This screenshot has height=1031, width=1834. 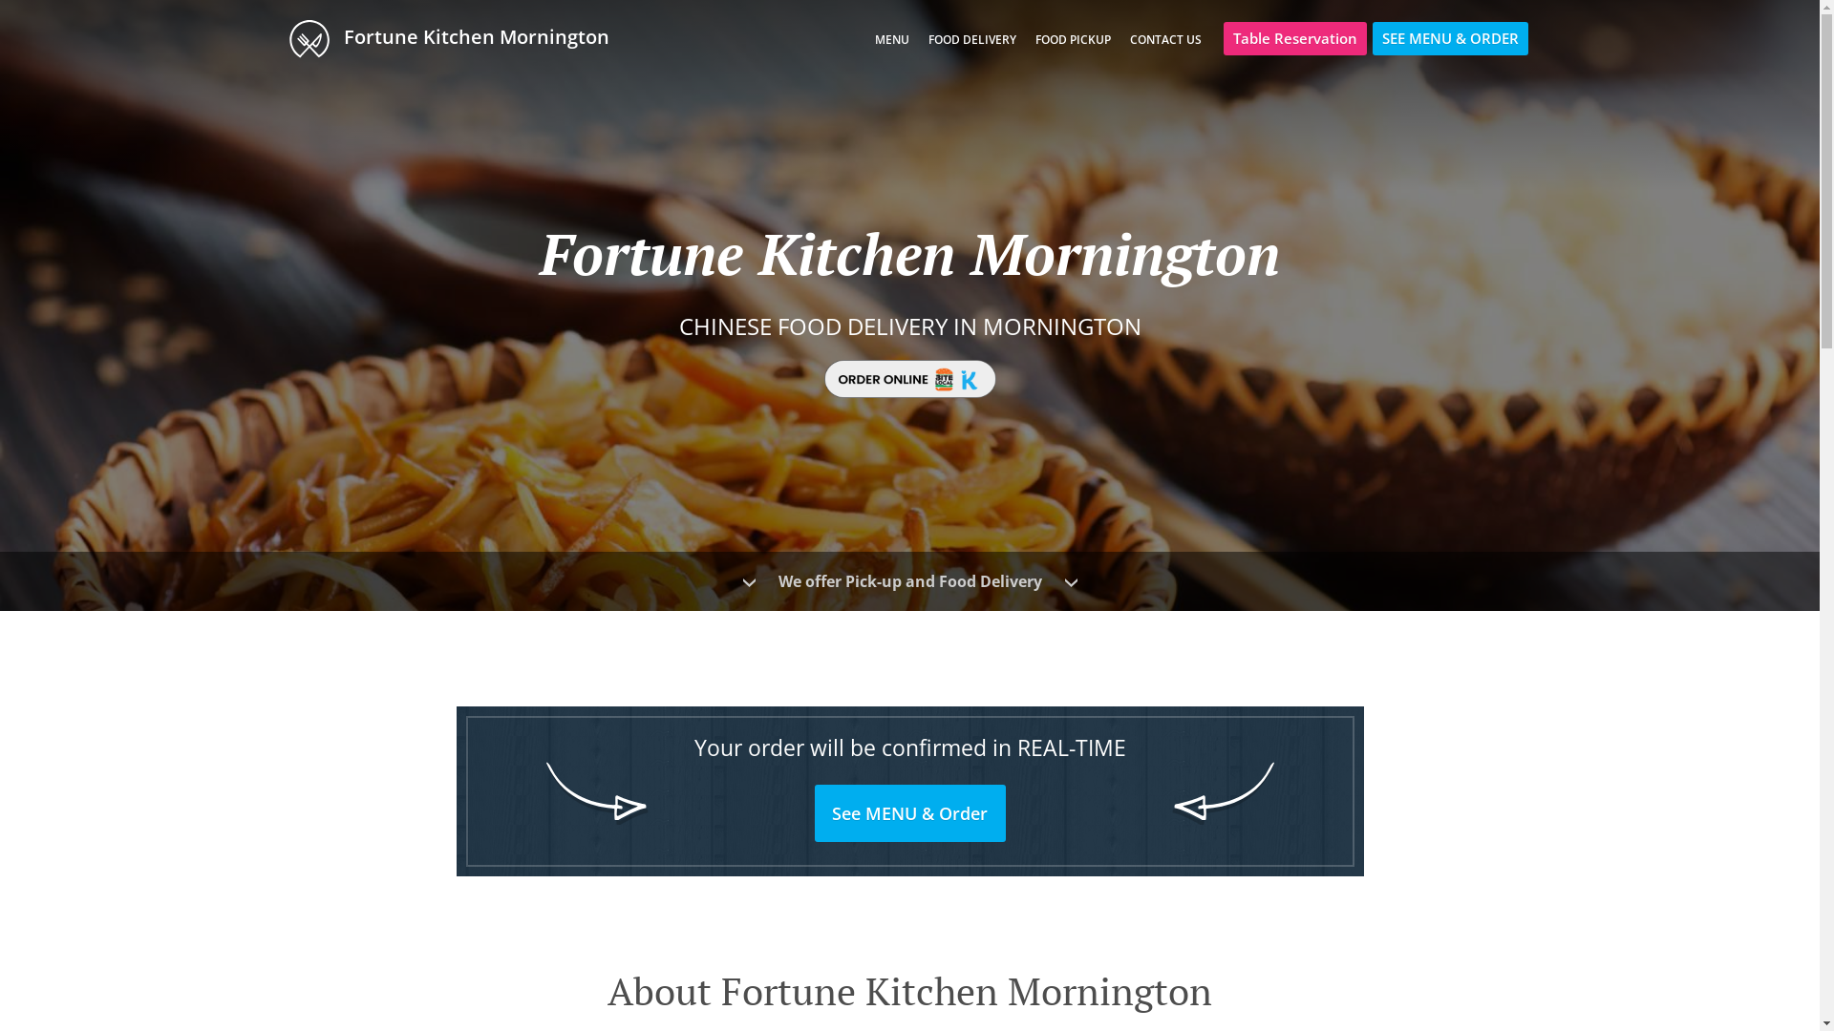 What do you see at coordinates (972, 40) in the screenshot?
I see `FOOD DELIVERY` at bounding box center [972, 40].